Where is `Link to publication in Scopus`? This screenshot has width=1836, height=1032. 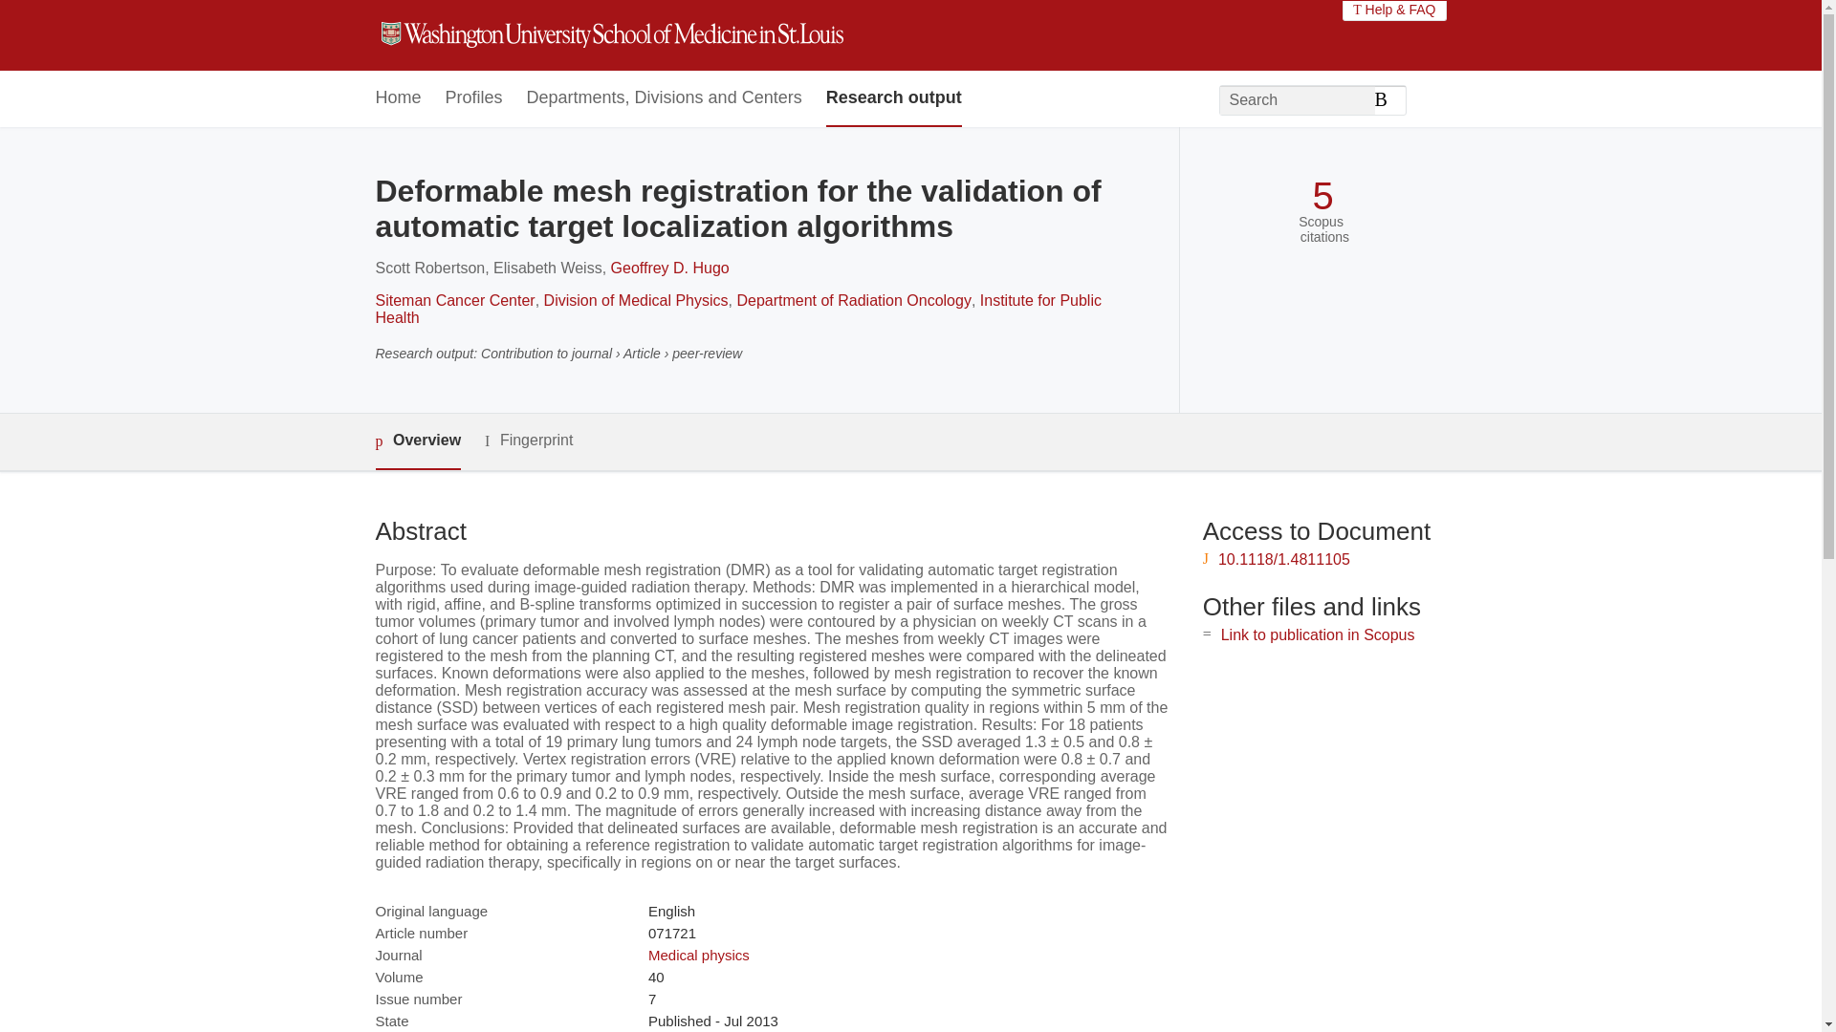
Link to publication in Scopus is located at coordinates (1318, 634).